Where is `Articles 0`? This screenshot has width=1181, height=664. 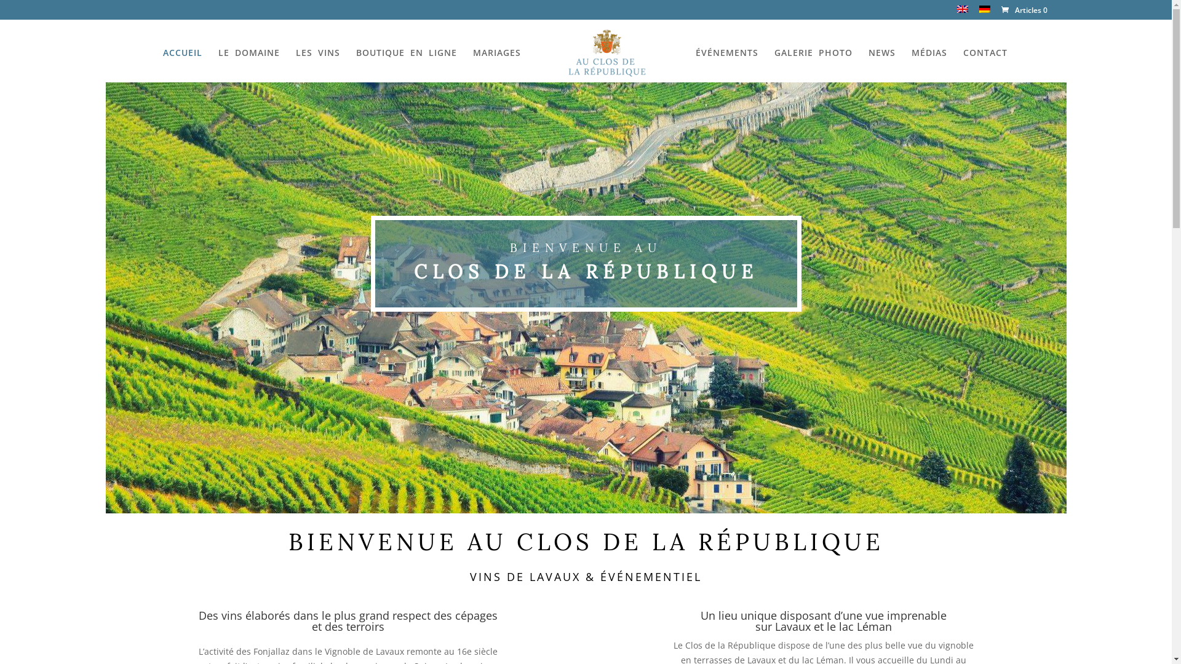
Articles 0 is located at coordinates (1023, 10).